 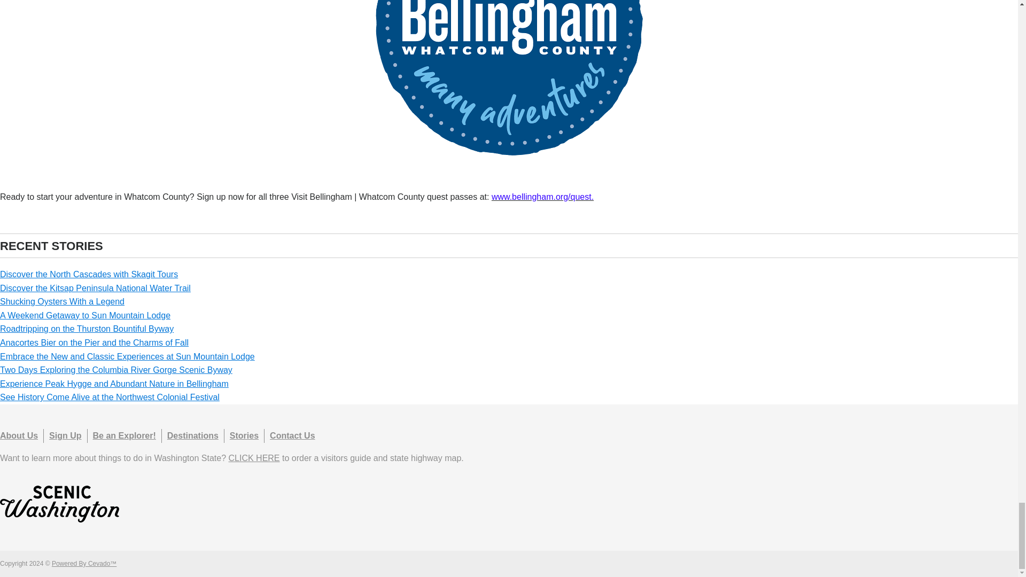 What do you see at coordinates (509, 160) in the screenshot?
I see `Bellingham Whatcom` at bounding box center [509, 160].